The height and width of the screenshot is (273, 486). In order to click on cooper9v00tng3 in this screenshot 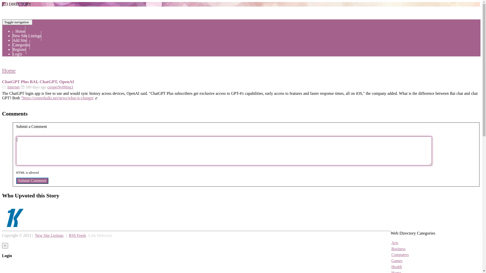, I will do `click(60, 87)`.